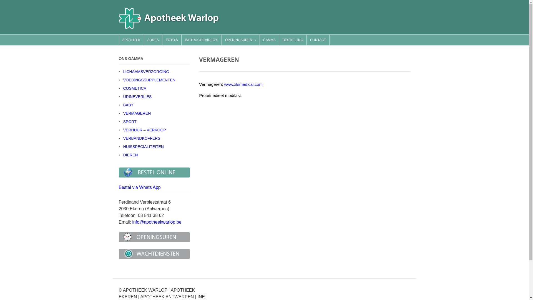 Image resolution: width=533 pixels, height=300 pixels. What do you see at coordinates (130, 122) in the screenshot?
I see `SPORT` at bounding box center [130, 122].